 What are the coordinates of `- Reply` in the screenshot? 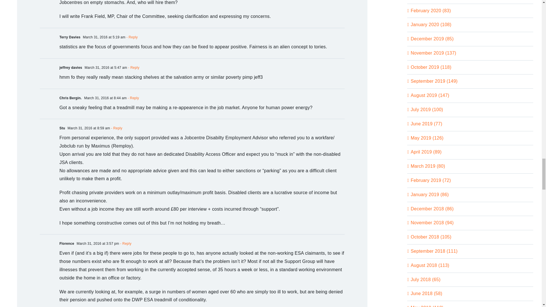 It's located at (133, 68).